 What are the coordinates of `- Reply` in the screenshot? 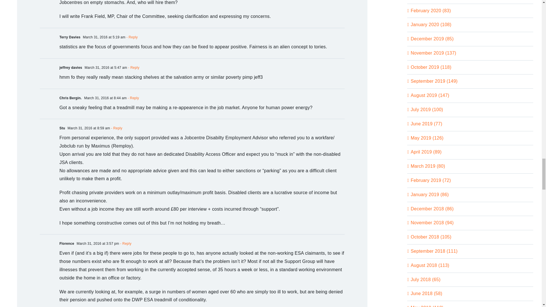 It's located at (133, 68).